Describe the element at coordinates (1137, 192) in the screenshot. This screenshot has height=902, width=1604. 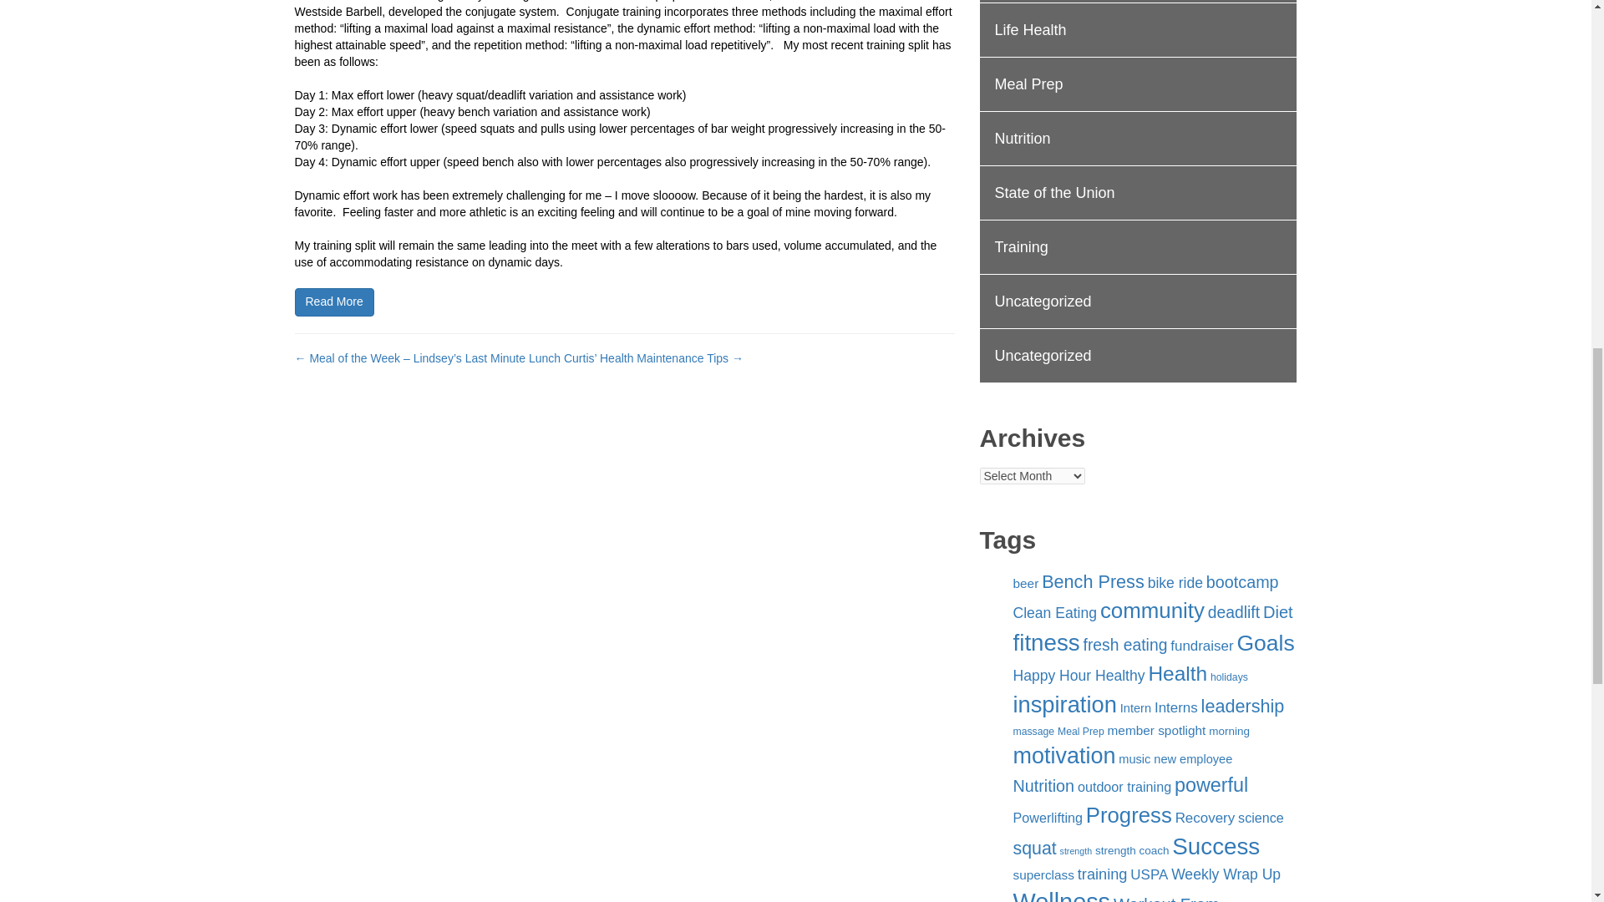
I see `State of the Union` at that location.